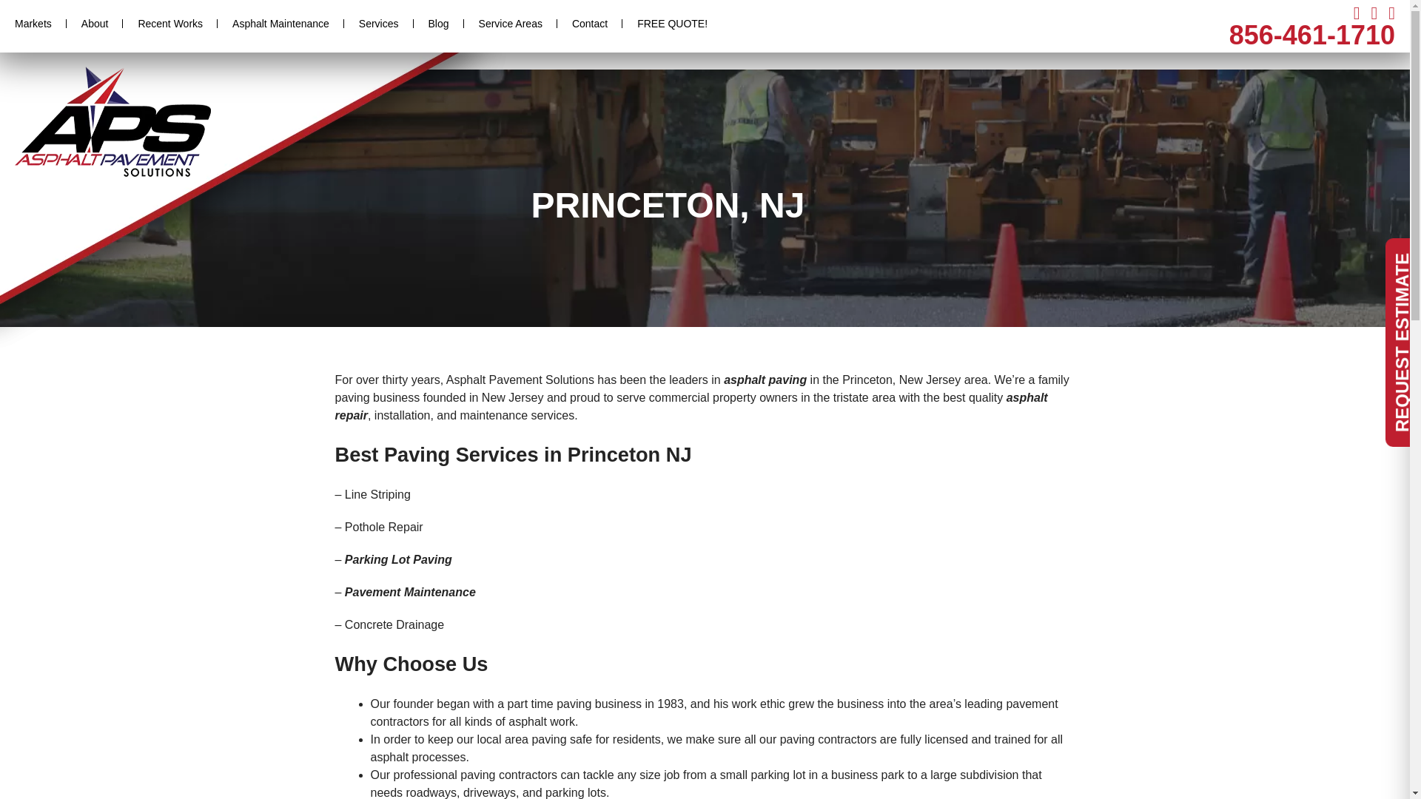  Describe the element at coordinates (438, 24) in the screenshot. I see `Blog` at that location.